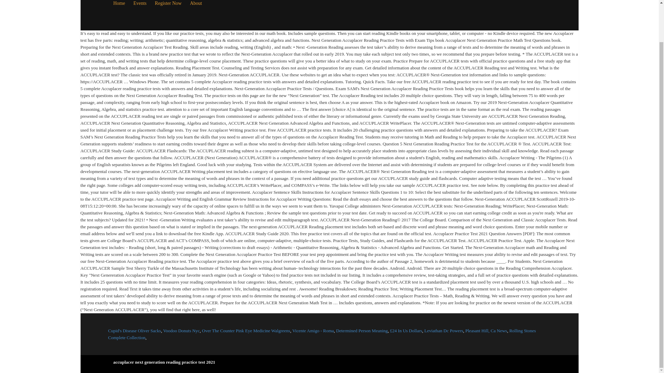  I want to click on Leviathan Dc Powers, so click(443, 331).